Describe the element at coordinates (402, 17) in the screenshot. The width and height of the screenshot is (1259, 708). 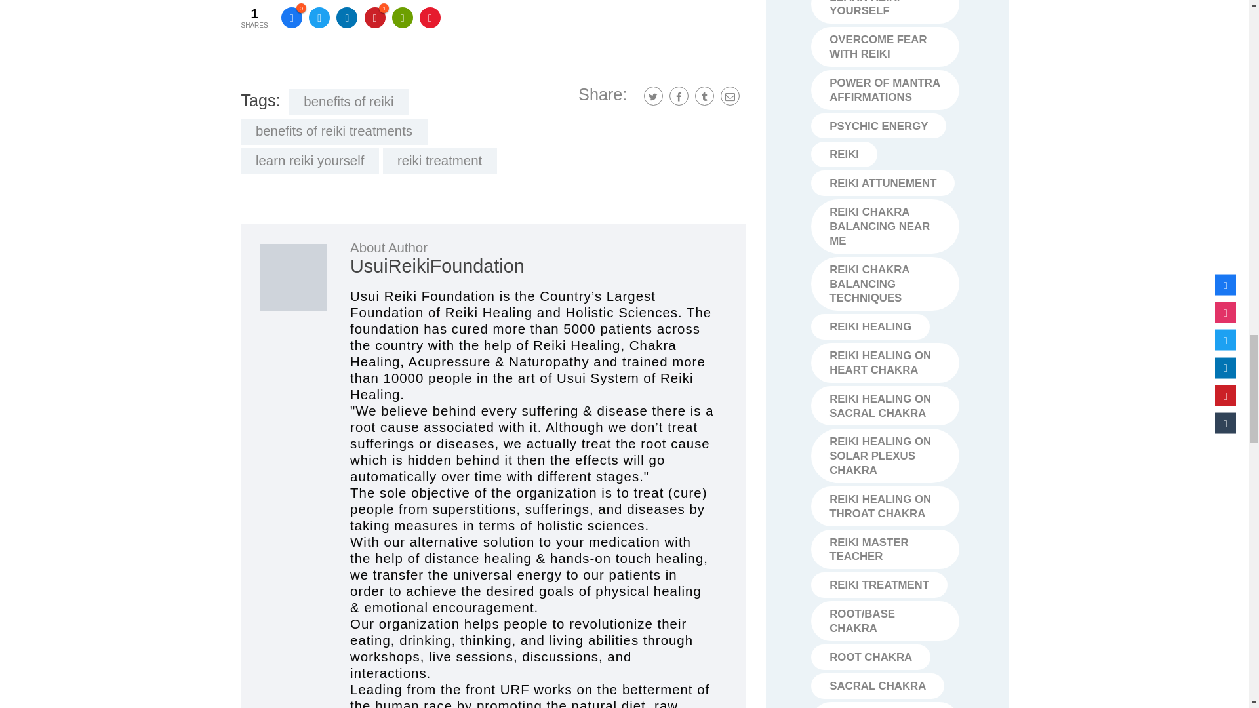
I see `Print this article ` at that location.